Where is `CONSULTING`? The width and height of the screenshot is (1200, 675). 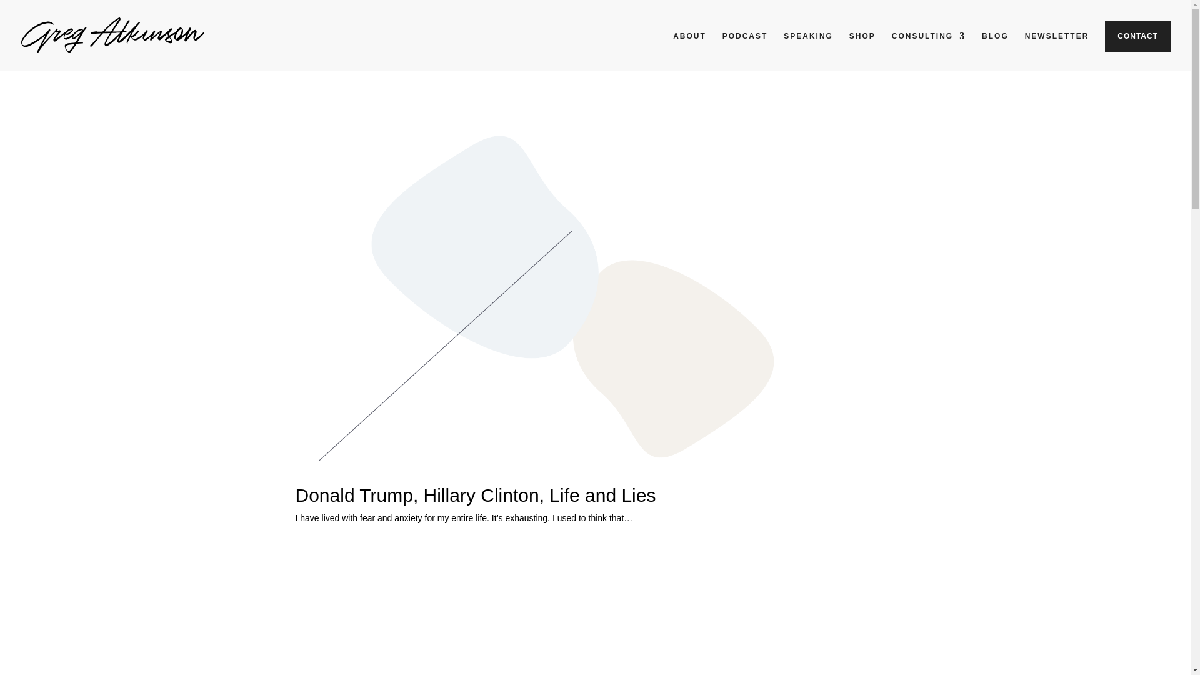
CONSULTING is located at coordinates (929, 46).